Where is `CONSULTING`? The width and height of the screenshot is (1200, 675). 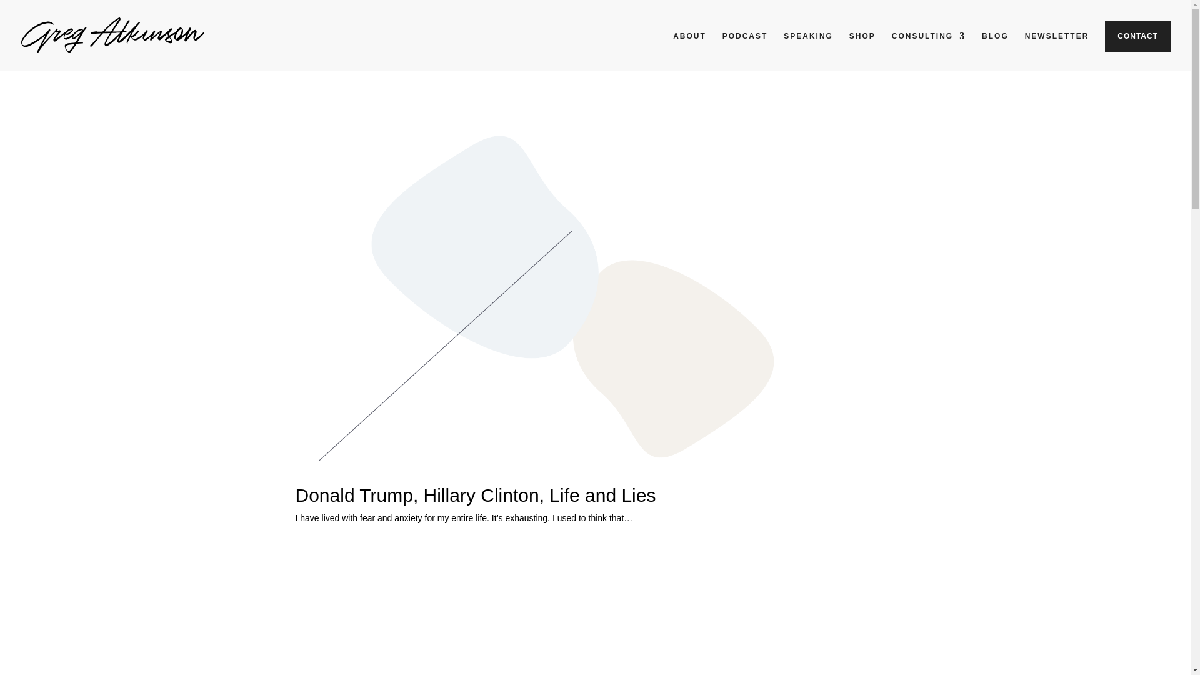
CONSULTING is located at coordinates (929, 46).